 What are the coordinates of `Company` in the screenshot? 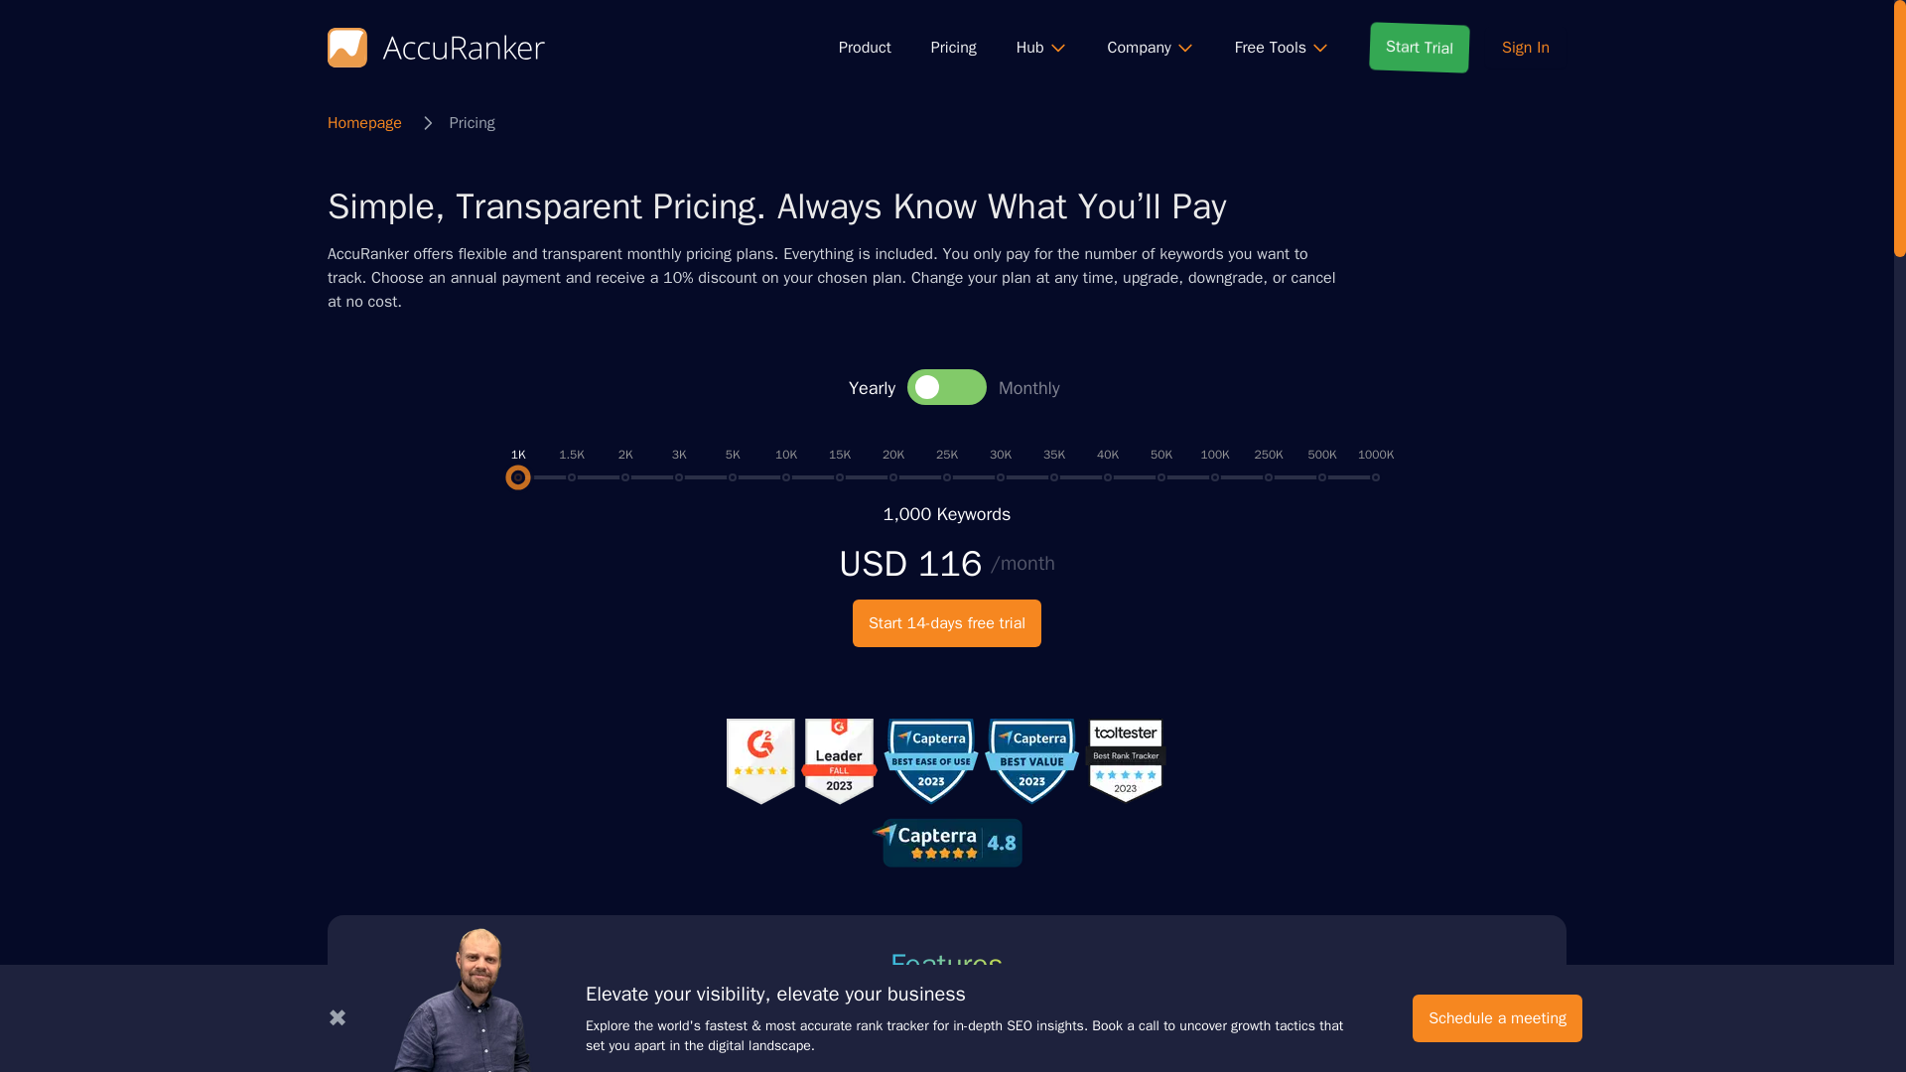 It's located at (1151, 48).